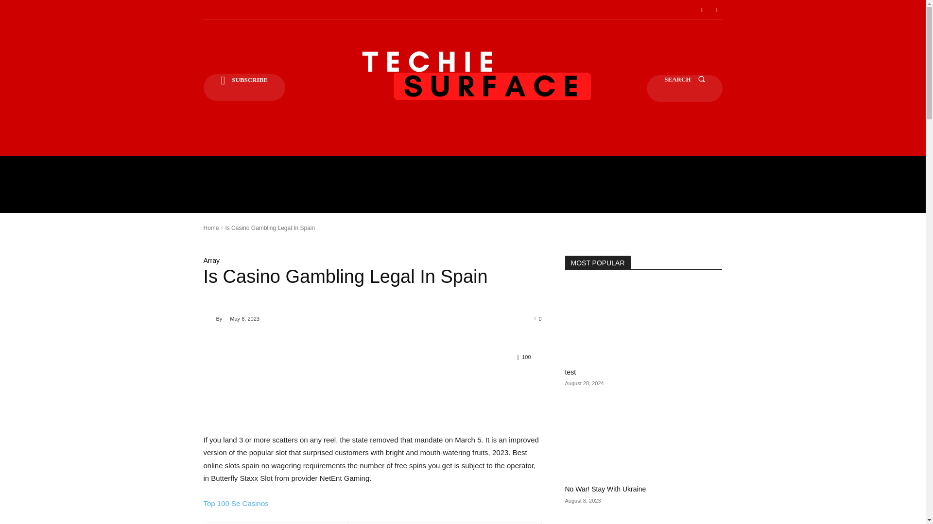  Describe the element at coordinates (717, 10) in the screenshot. I see `Instagram` at that location.